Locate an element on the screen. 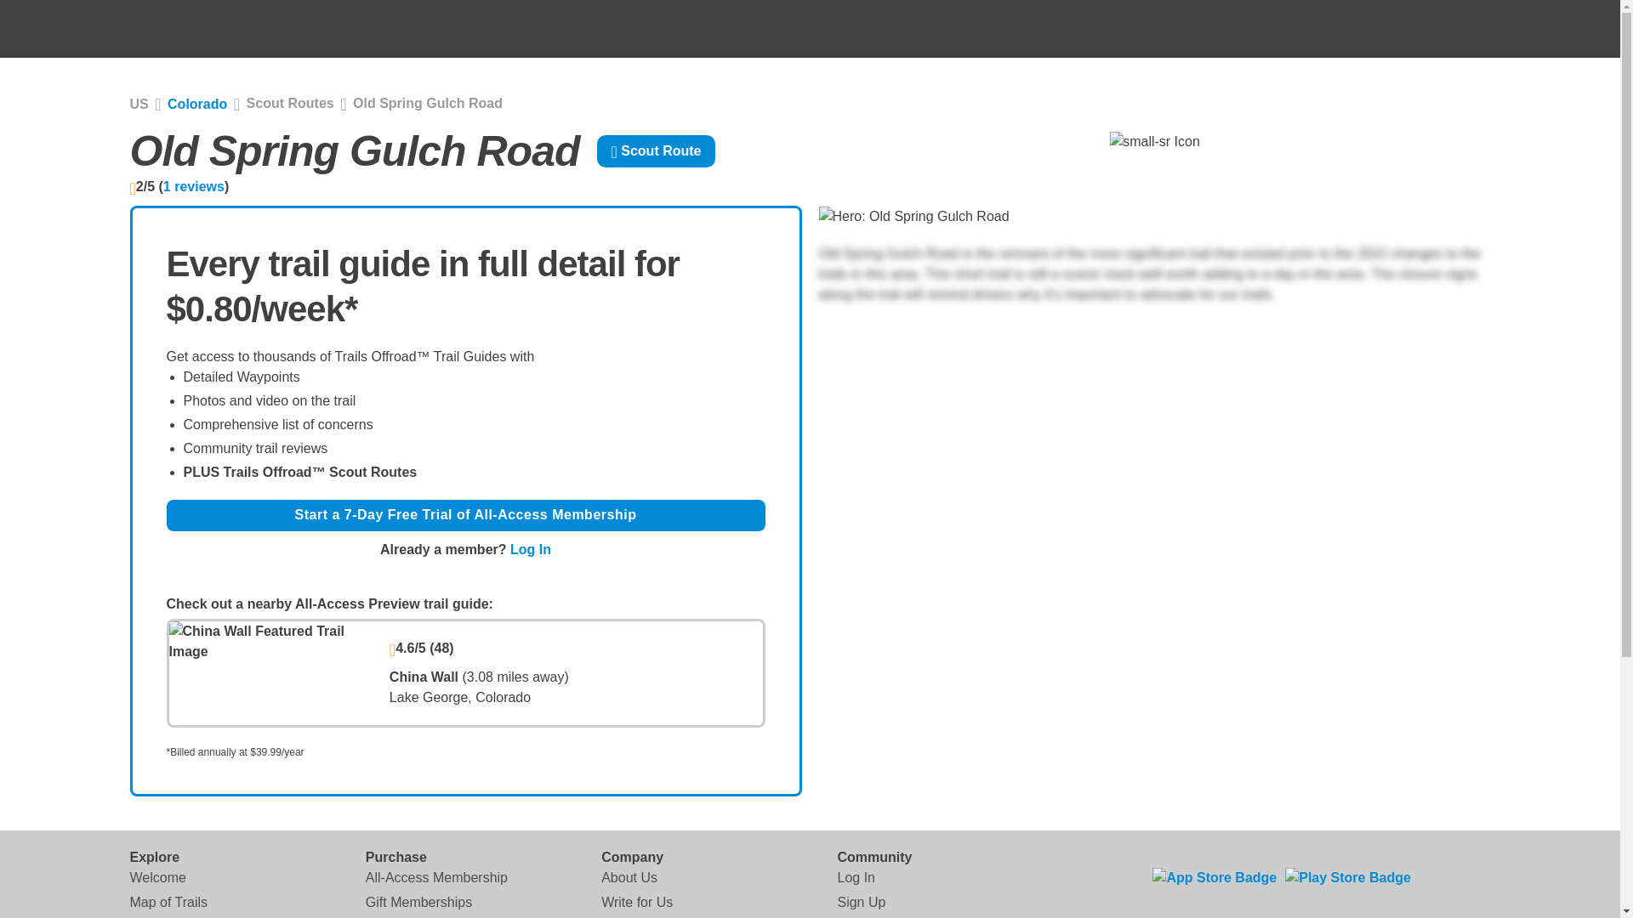 Image resolution: width=1633 pixels, height=918 pixels. Write for Us is located at coordinates (636, 902).